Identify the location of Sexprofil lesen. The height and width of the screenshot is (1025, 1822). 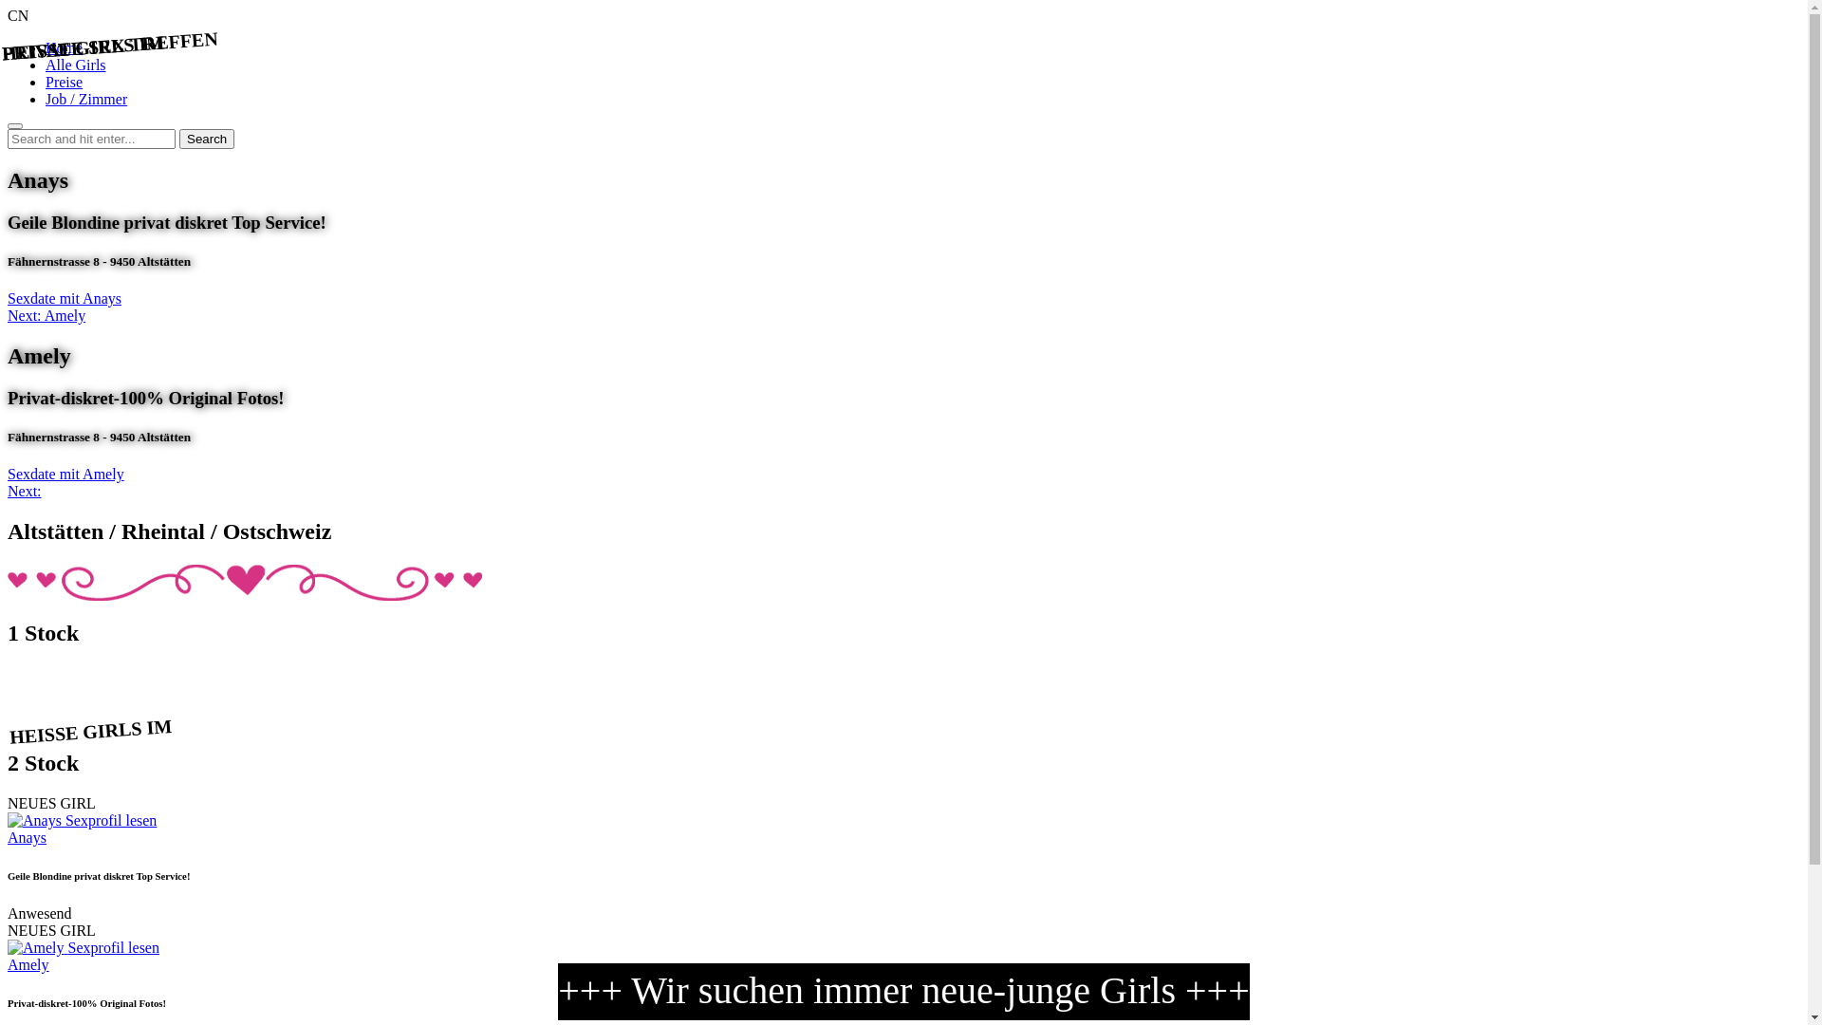
(114, 947).